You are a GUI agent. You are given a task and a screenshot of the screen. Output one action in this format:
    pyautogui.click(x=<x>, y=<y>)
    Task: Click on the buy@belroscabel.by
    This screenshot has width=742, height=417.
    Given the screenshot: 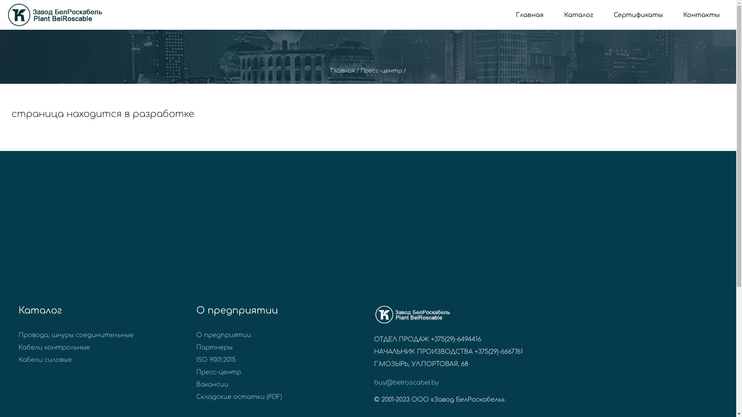 What is the action you would take?
    pyautogui.click(x=407, y=383)
    